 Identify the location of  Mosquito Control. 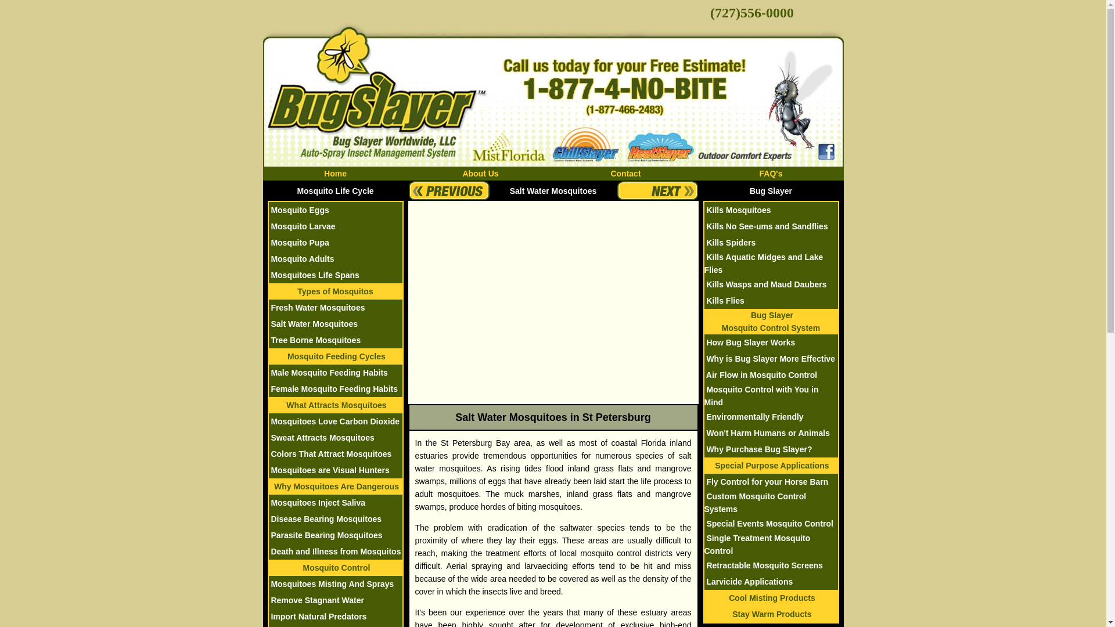
(336, 568).